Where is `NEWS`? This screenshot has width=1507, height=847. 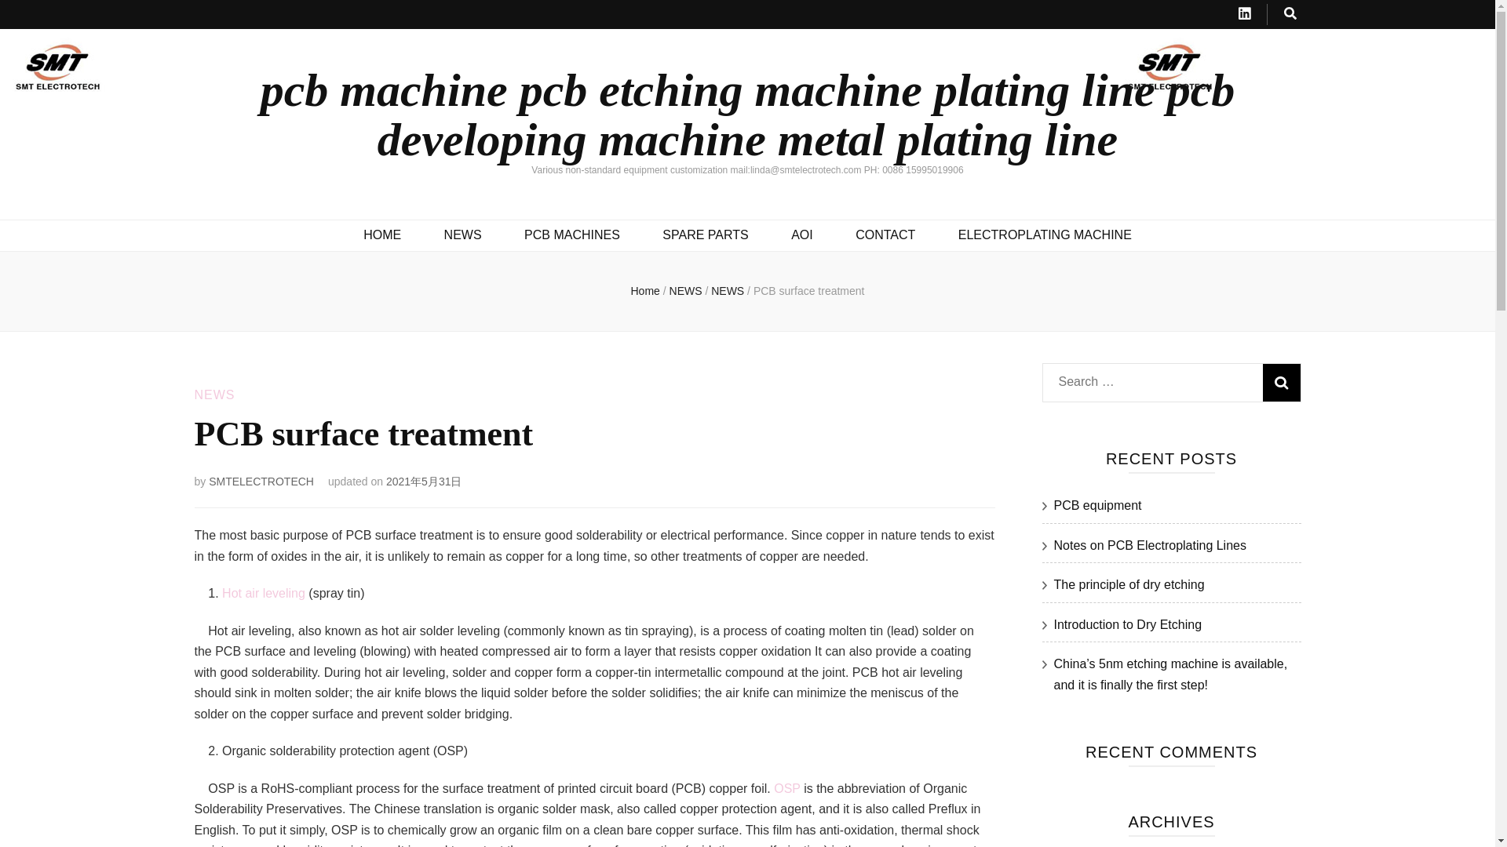
NEWS is located at coordinates (214, 394).